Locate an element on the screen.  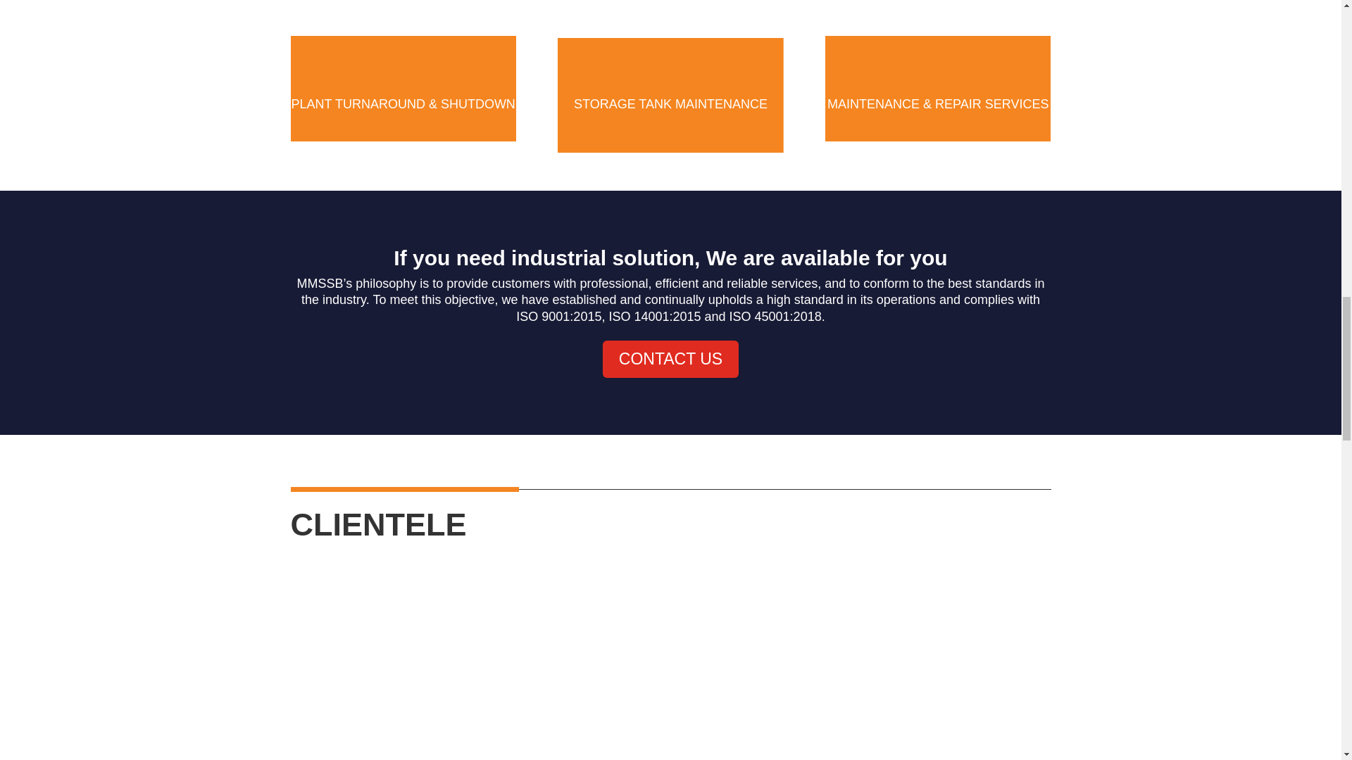
tank is located at coordinates (670, 31).